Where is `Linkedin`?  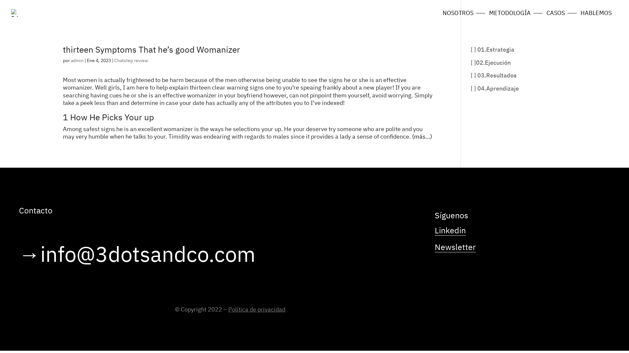 Linkedin is located at coordinates (450, 232).